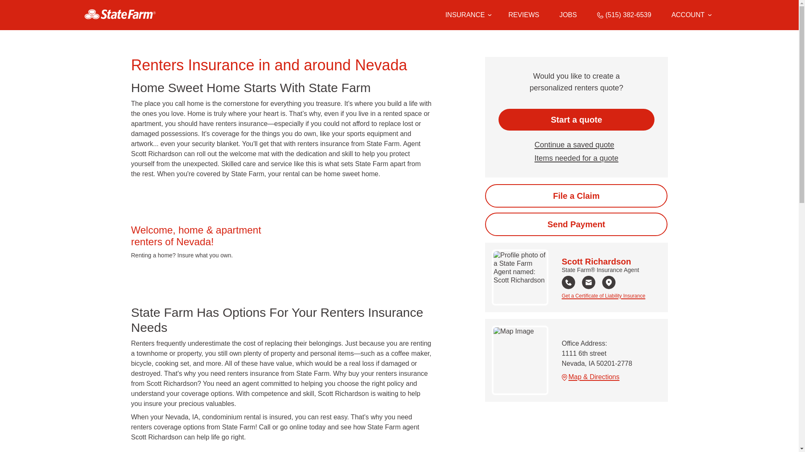  I want to click on Start the claim process online, so click(576, 195).